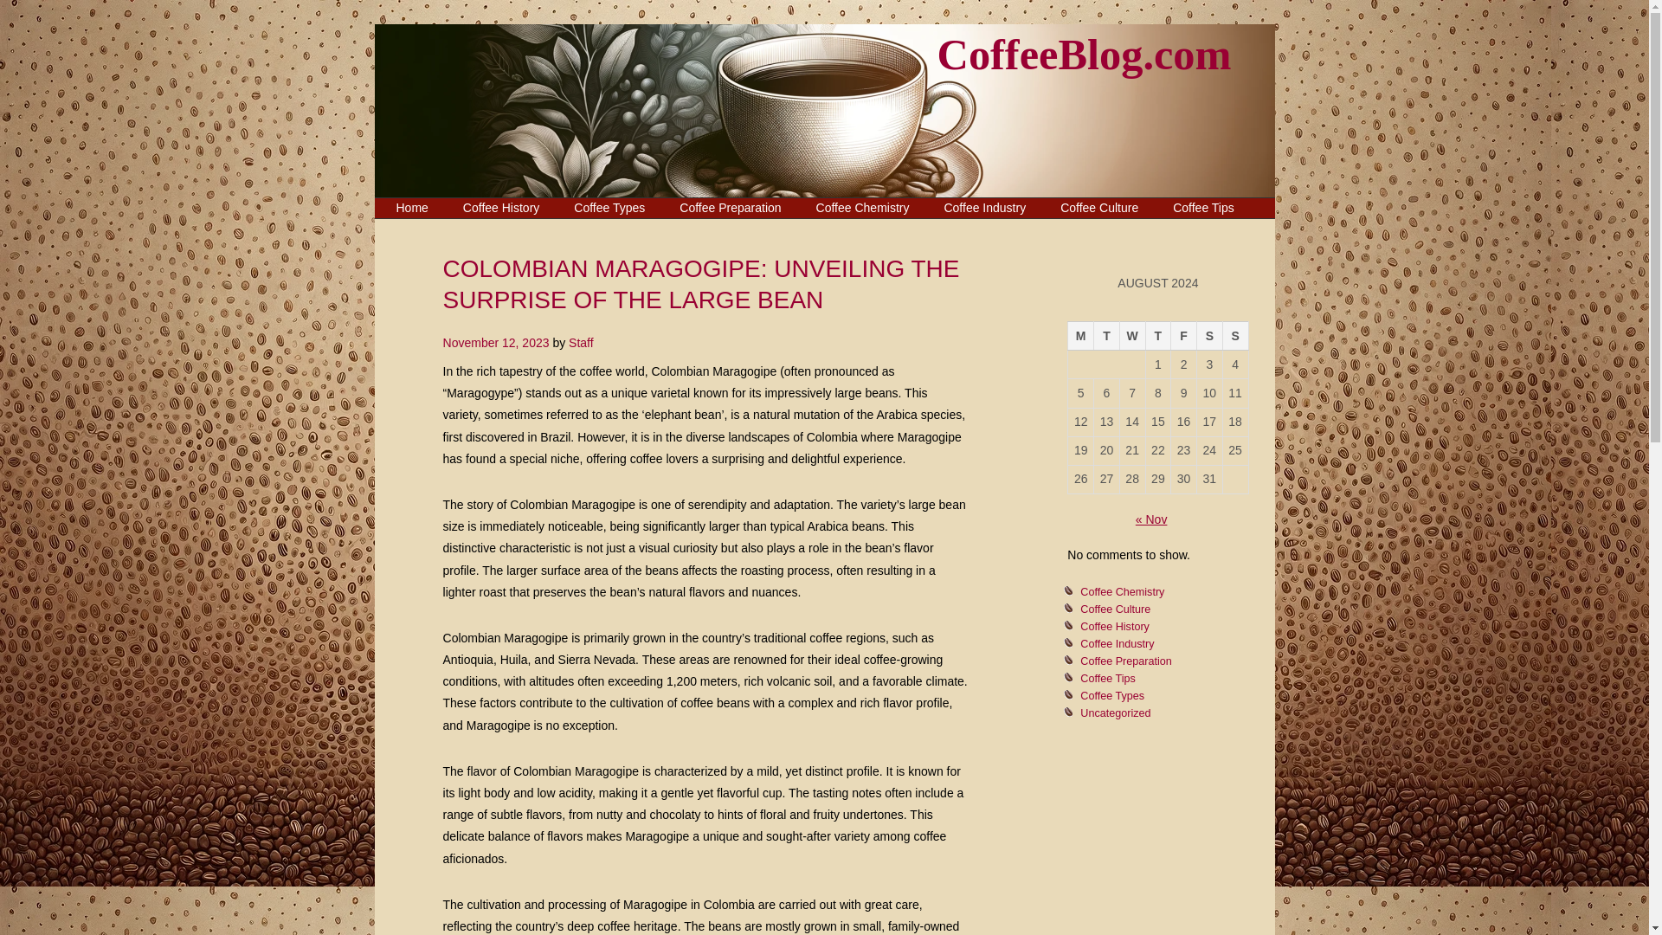 This screenshot has width=1662, height=935. What do you see at coordinates (412, 207) in the screenshot?
I see `Home` at bounding box center [412, 207].